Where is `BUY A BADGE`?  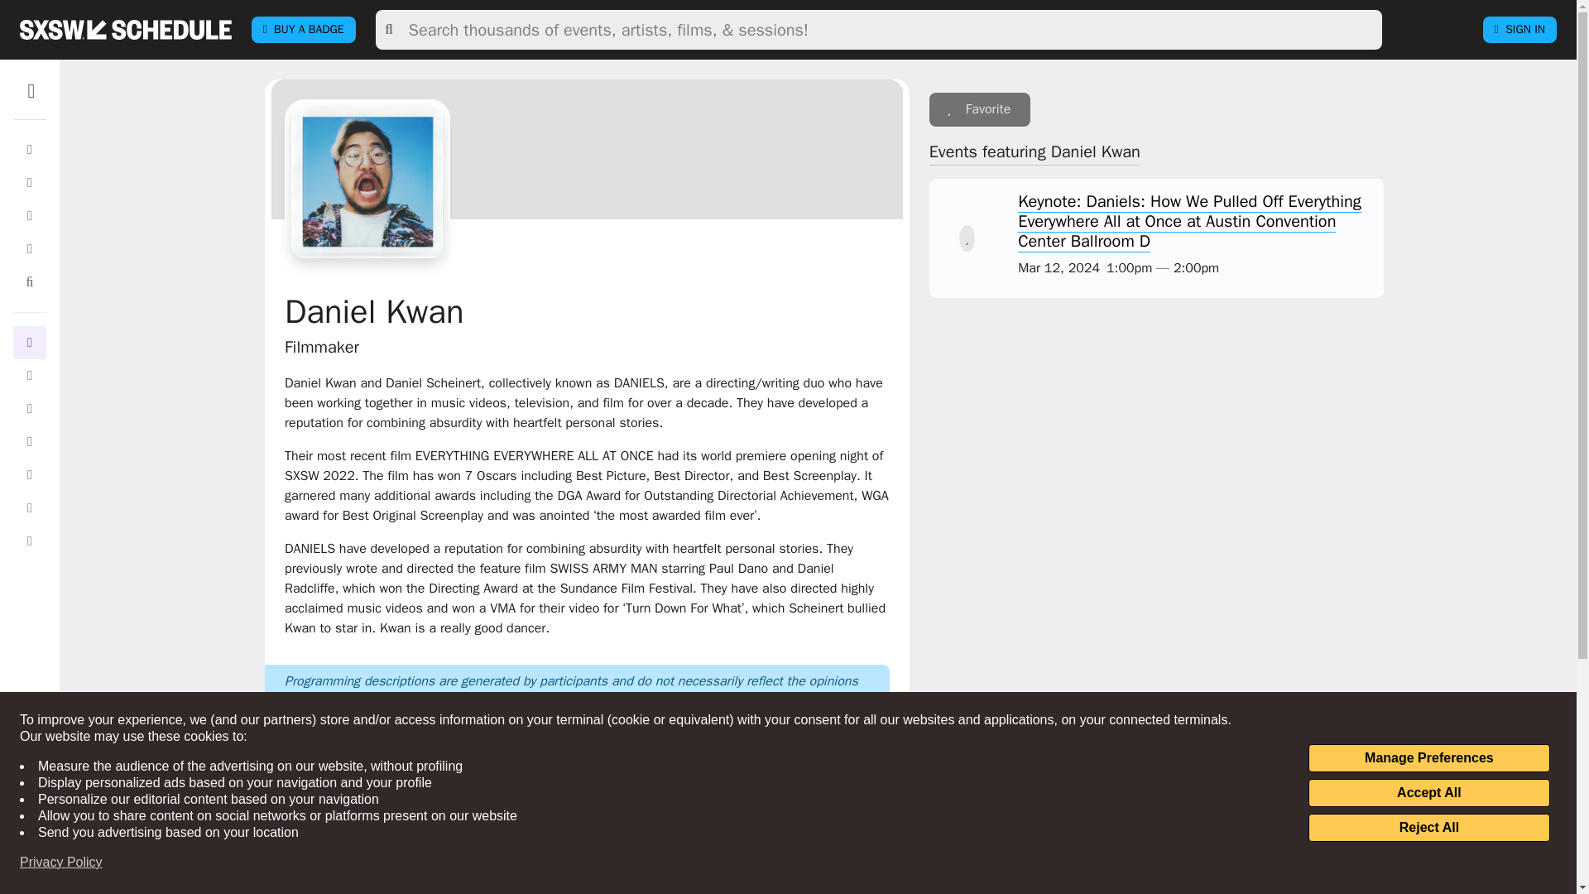
BUY A BADGE is located at coordinates (303, 30).